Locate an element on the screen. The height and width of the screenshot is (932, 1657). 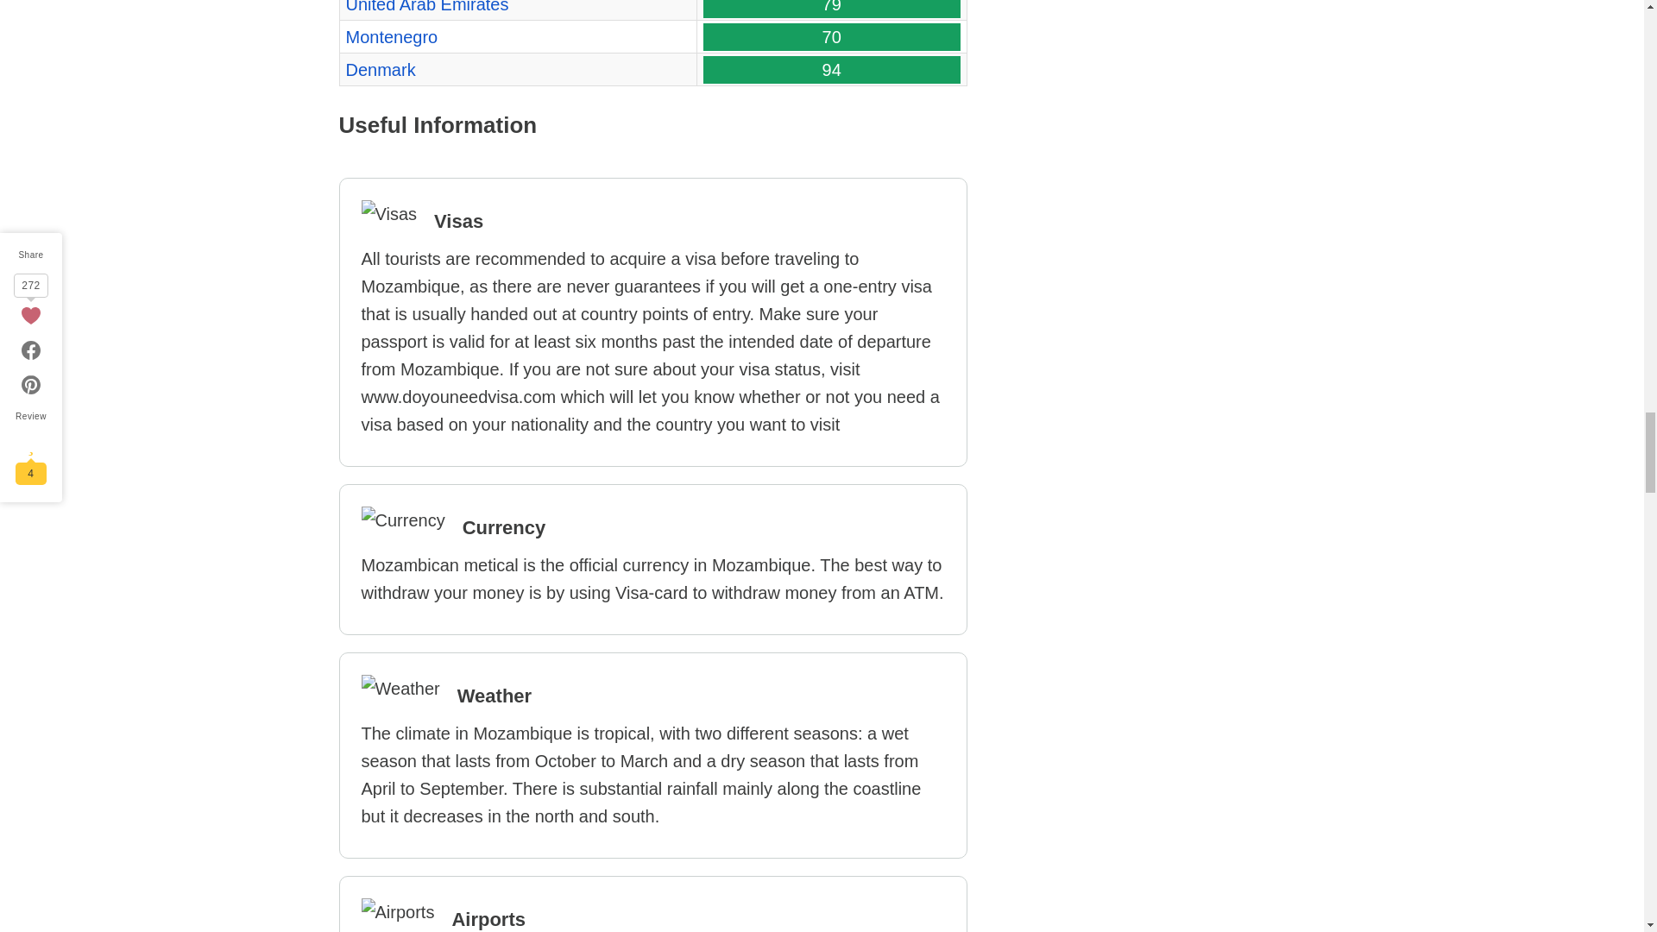
Montenegro is located at coordinates (390, 37).